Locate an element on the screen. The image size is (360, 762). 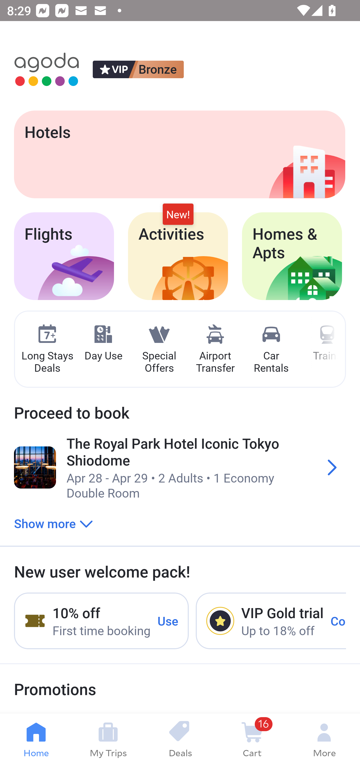
Show more is located at coordinates (53, 523).